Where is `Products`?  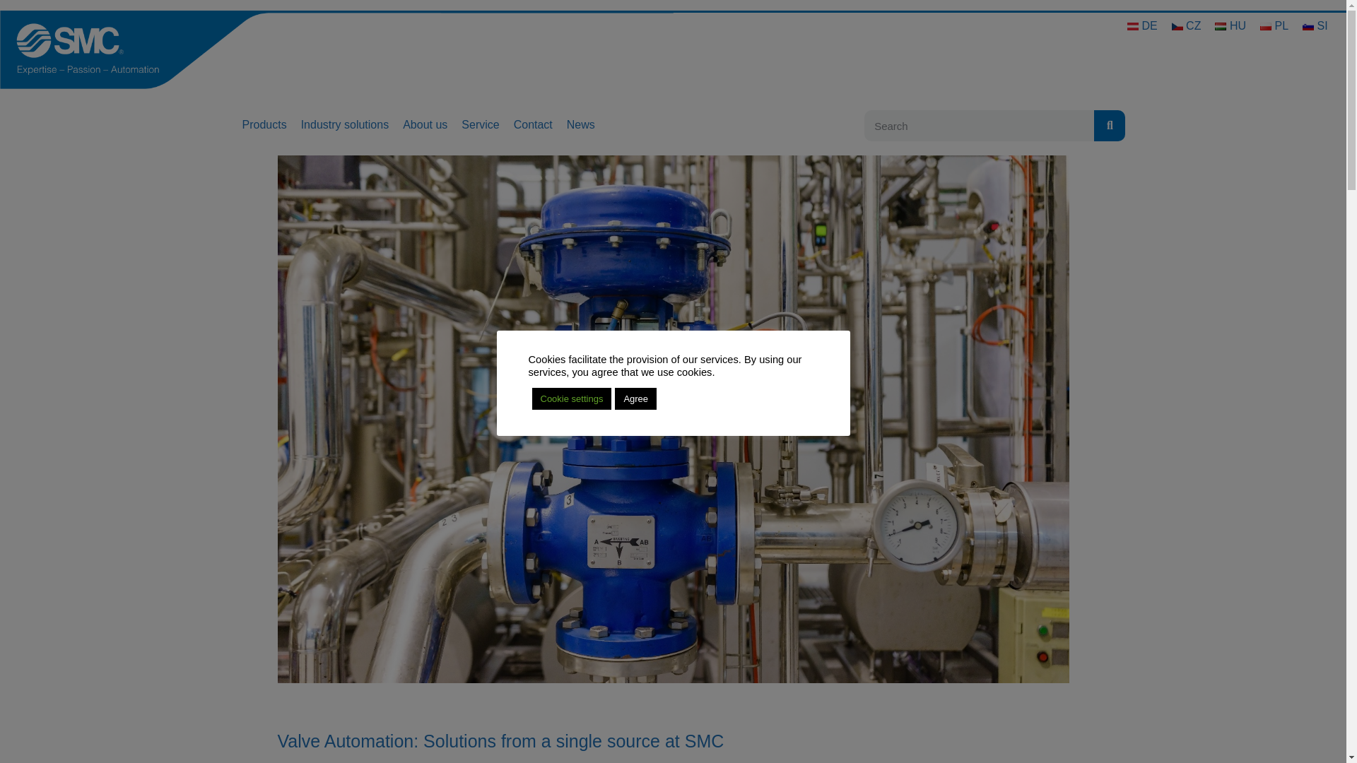
Products is located at coordinates (264, 124).